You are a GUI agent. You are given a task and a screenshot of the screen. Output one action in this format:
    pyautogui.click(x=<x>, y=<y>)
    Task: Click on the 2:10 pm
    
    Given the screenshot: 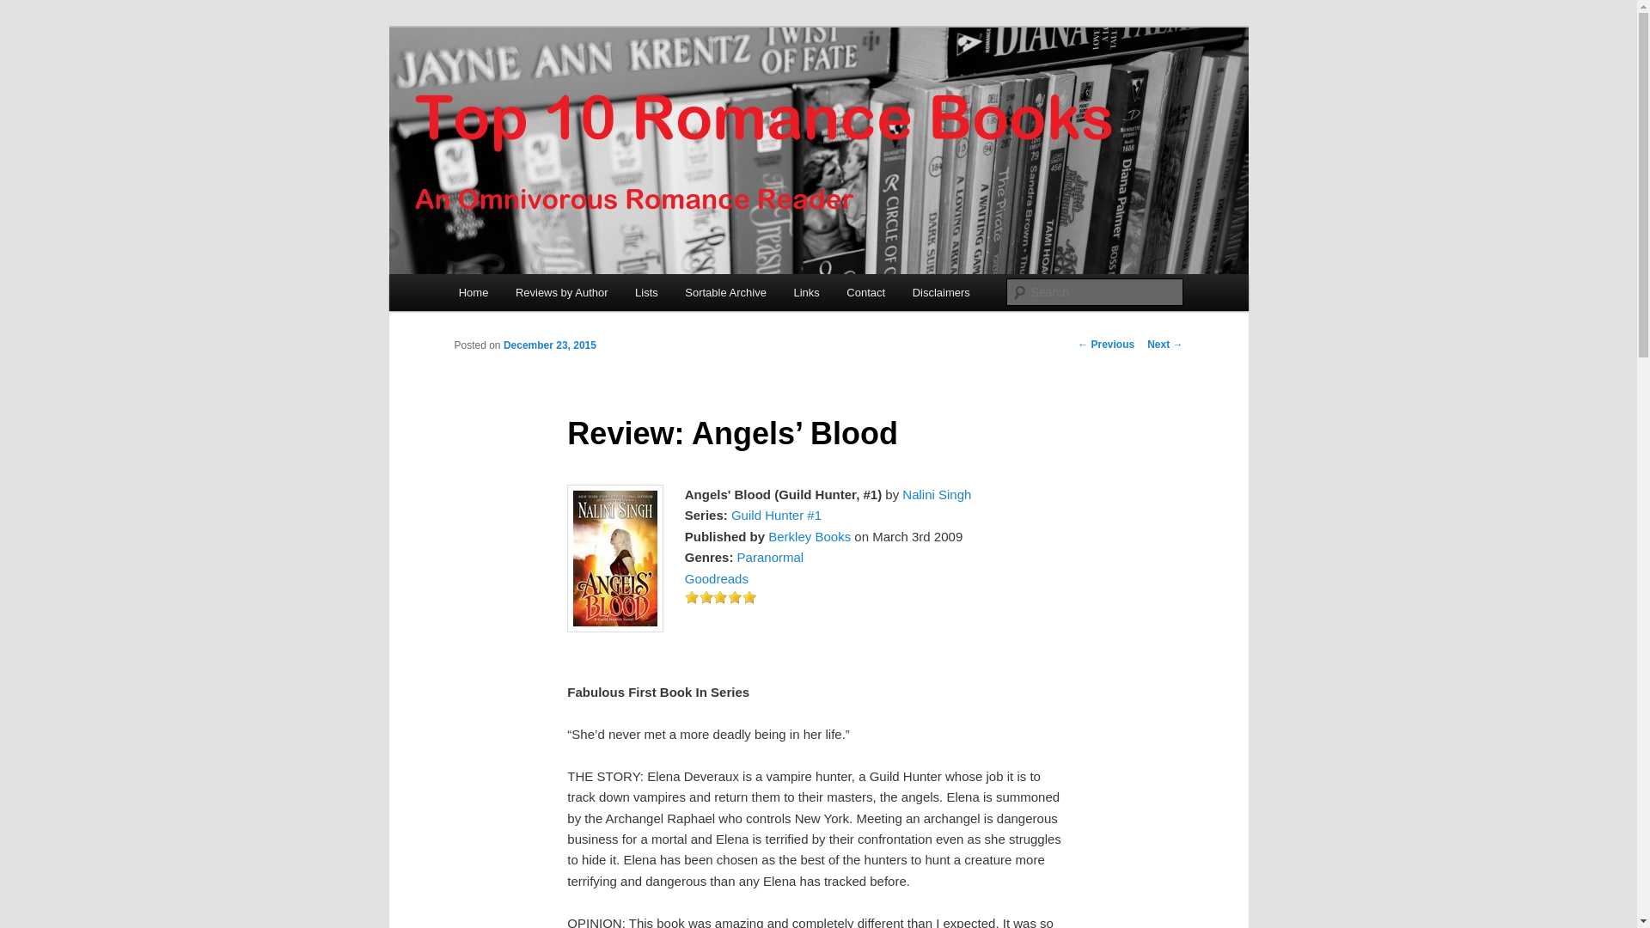 What is the action you would take?
    pyautogui.click(x=549, y=345)
    